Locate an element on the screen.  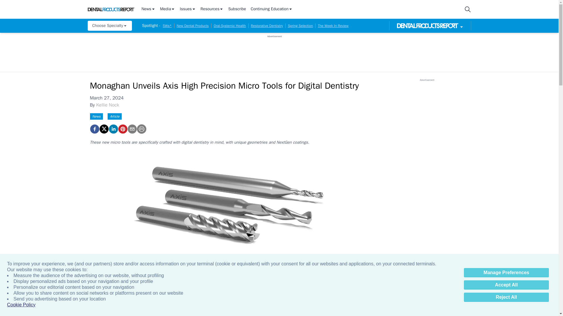
Issues is located at coordinates (188, 9).